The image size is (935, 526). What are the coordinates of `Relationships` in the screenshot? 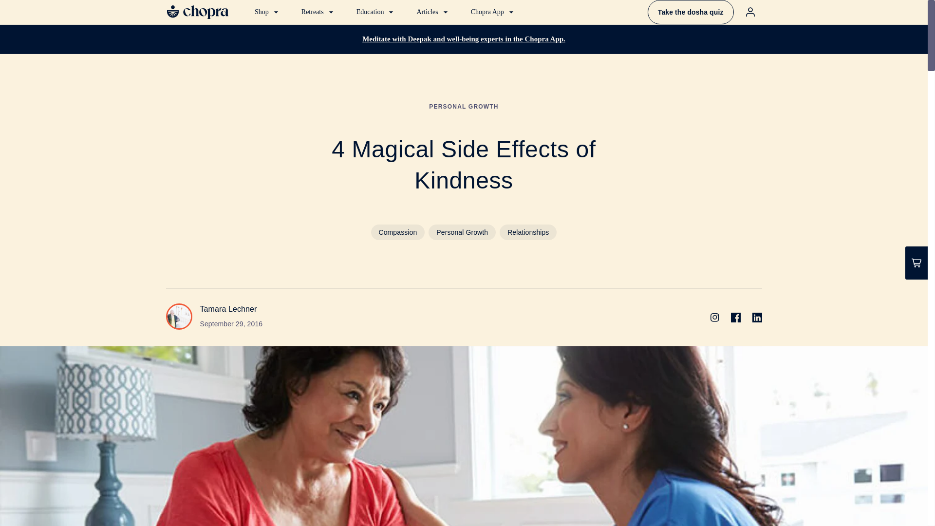 It's located at (528, 232).